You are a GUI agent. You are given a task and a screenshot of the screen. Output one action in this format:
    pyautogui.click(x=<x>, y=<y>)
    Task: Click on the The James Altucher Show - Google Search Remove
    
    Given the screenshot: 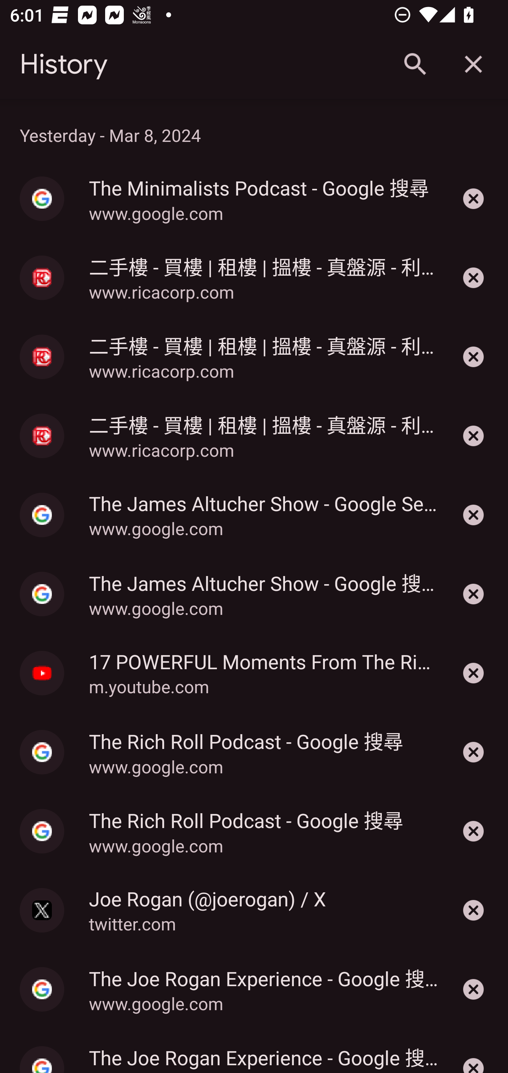 What is the action you would take?
    pyautogui.click(x=473, y=515)
    